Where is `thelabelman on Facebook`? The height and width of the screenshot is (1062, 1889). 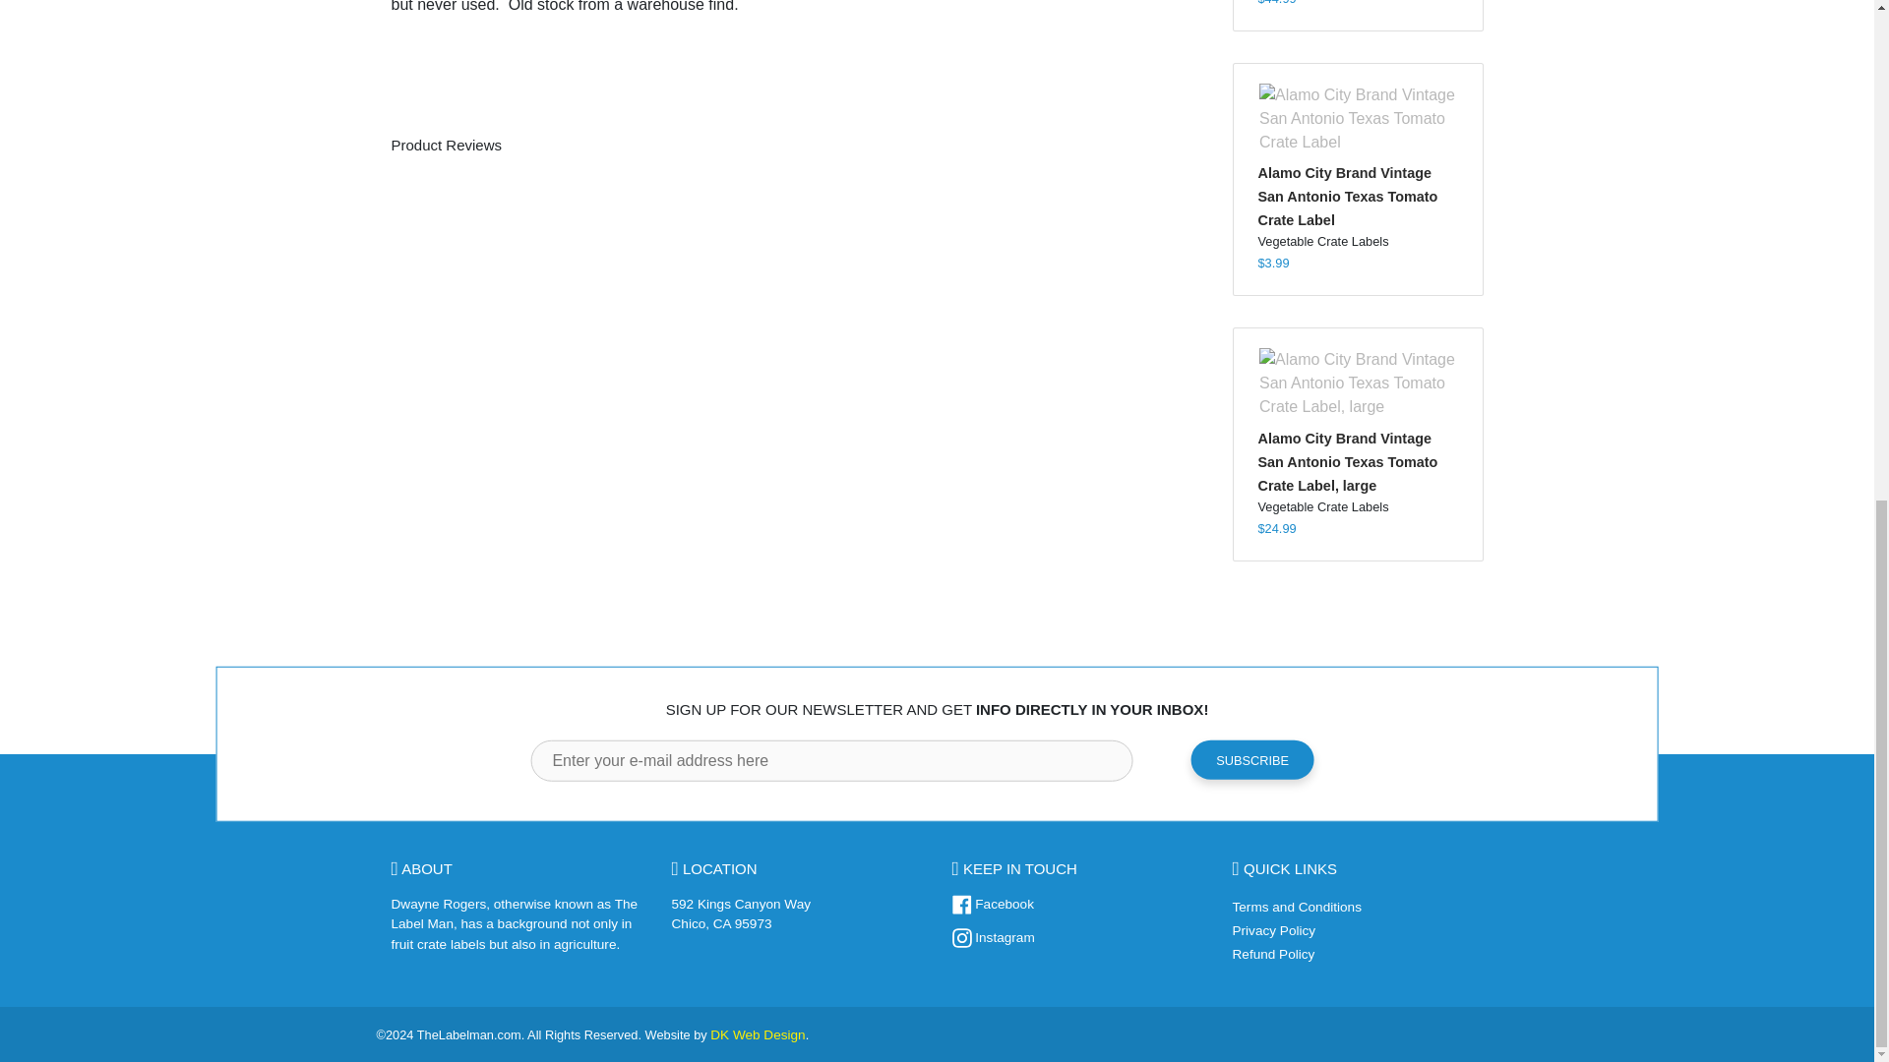
thelabelman on Facebook is located at coordinates (992, 903).